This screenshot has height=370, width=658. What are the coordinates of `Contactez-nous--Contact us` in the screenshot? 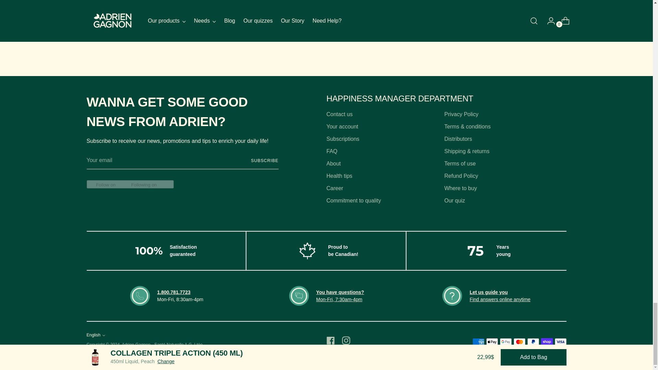 It's located at (340, 292).